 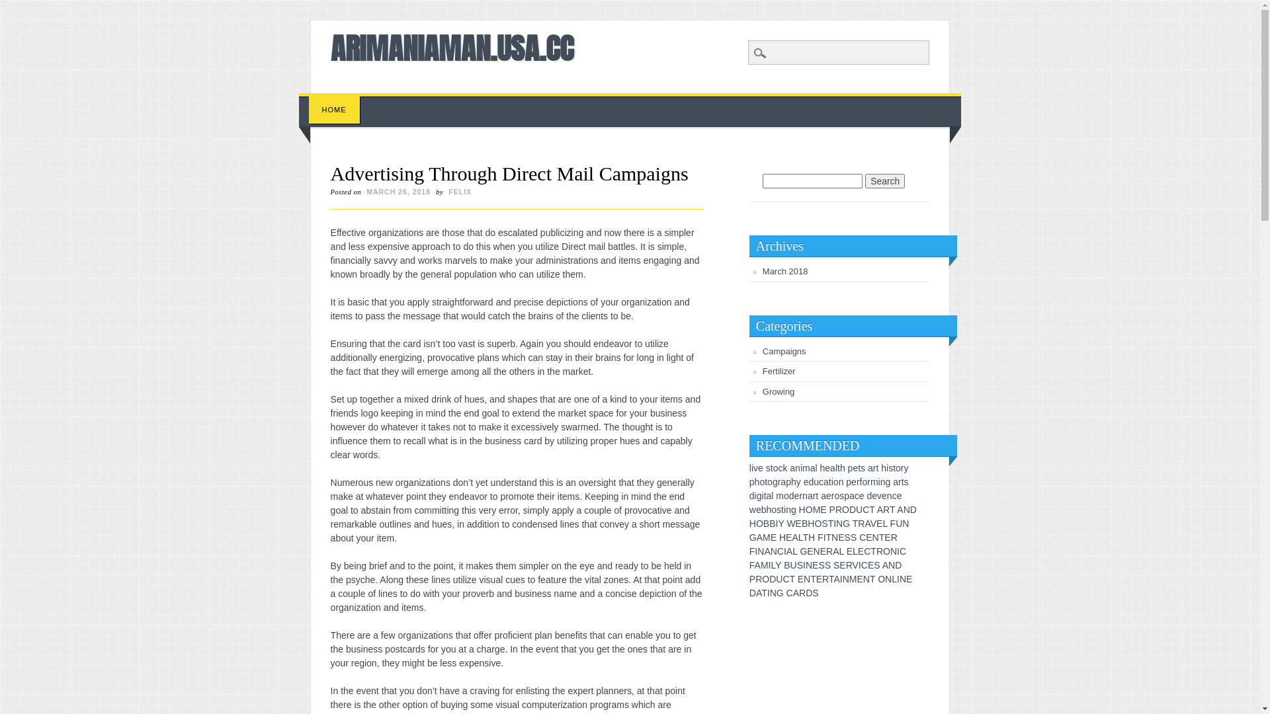 I want to click on t, so click(x=859, y=468).